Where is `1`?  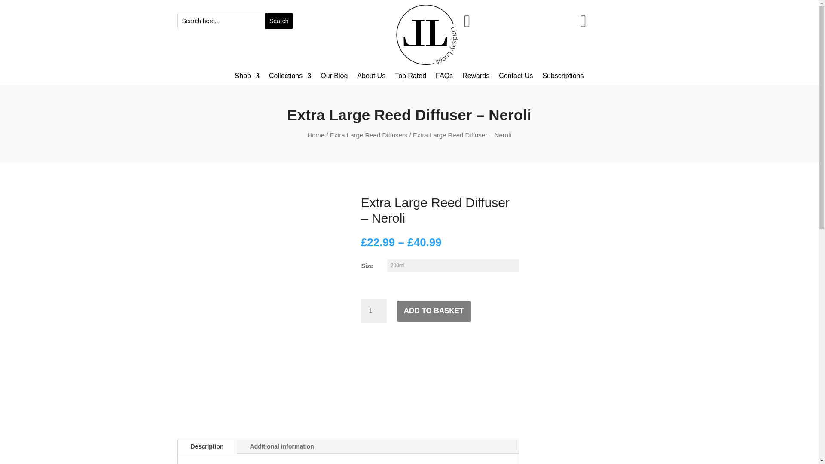 1 is located at coordinates (374, 311).